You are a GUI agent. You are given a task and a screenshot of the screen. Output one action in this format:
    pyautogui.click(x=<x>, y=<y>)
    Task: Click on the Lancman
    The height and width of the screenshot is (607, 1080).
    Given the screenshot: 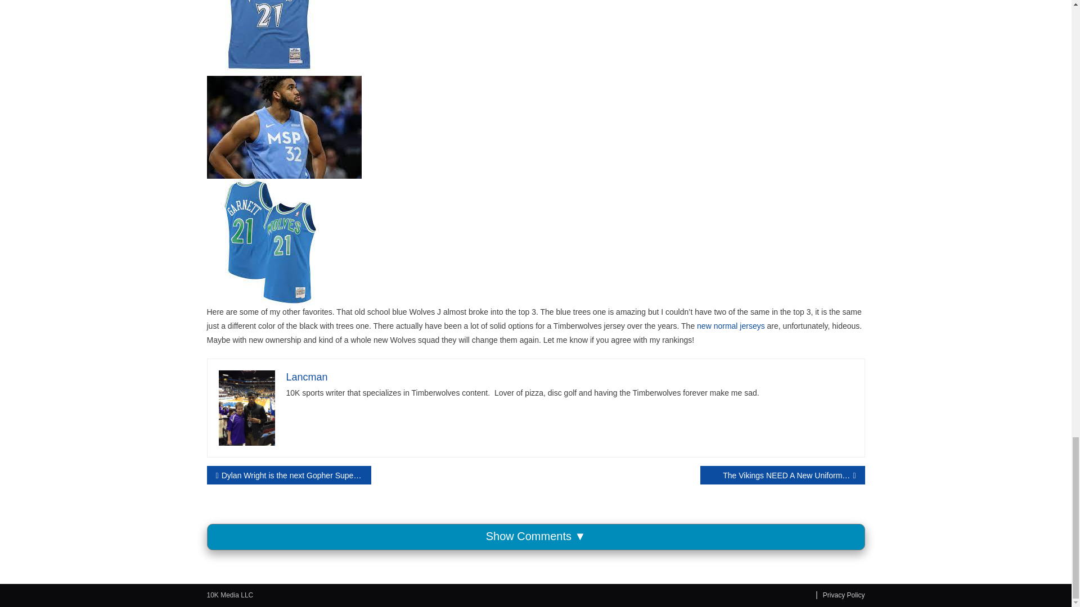 What is the action you would take?
    pyautogui.click(x=306, y=377)
    